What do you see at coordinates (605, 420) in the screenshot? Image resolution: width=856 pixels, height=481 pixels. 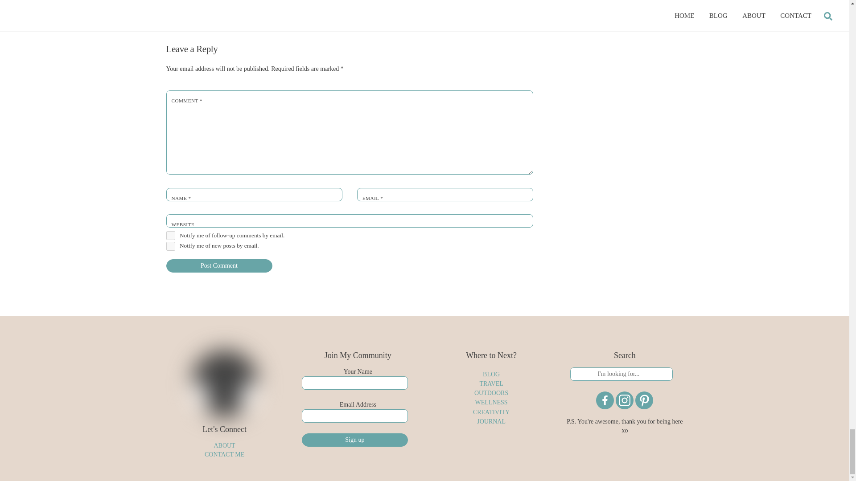 I see `Facebook` at bounding box center [605, 420].